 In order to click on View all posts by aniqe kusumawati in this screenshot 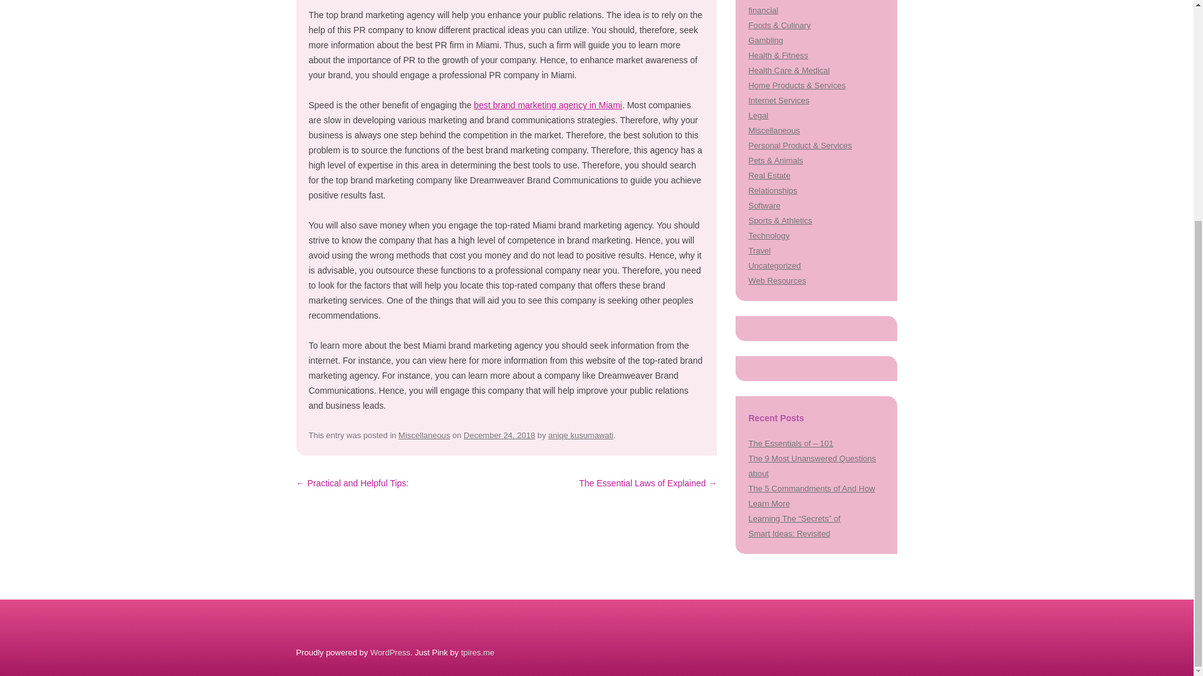, I will do `click(581, 435)`.